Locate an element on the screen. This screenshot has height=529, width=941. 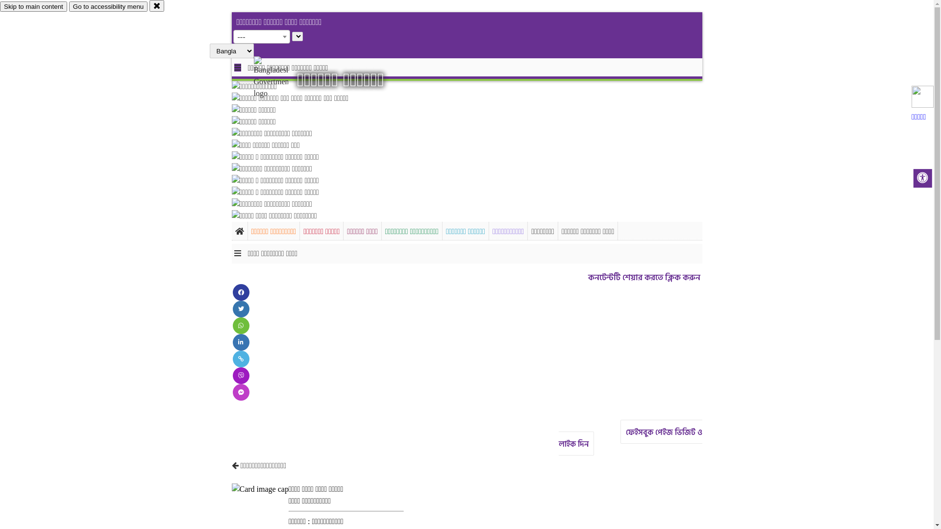
Go to accessibility menu is located at coordinates (108, 7).